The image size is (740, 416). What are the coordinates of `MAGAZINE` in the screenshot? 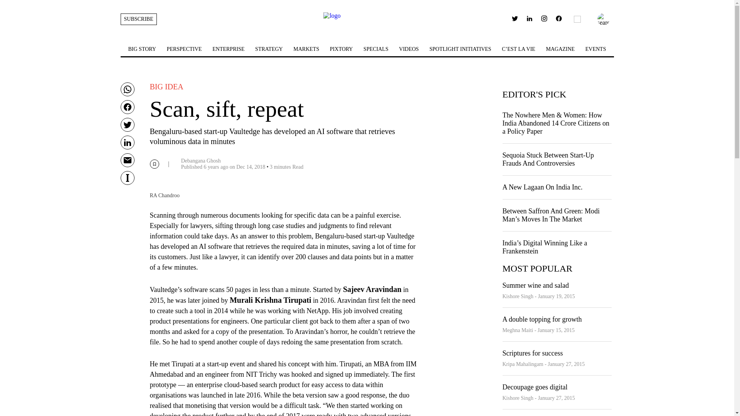 It's located at (560, 49).